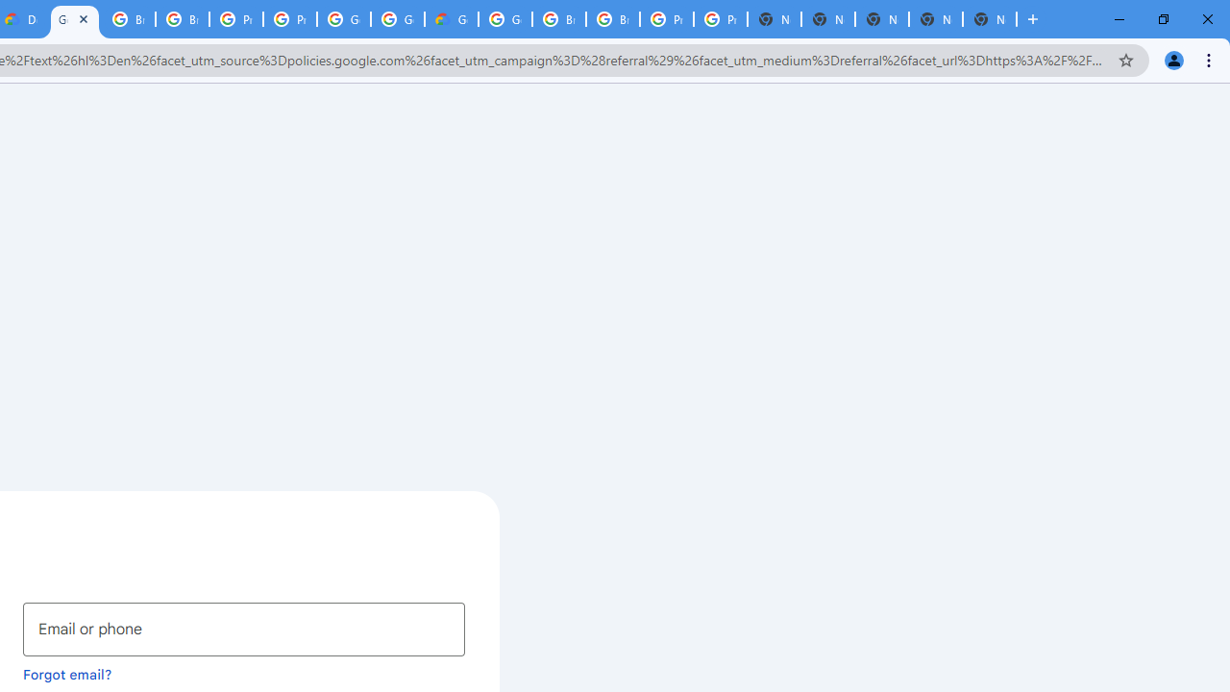  Describe the element at coordinates (990, 19) in the screenshot. I see `New Tab` at that location.